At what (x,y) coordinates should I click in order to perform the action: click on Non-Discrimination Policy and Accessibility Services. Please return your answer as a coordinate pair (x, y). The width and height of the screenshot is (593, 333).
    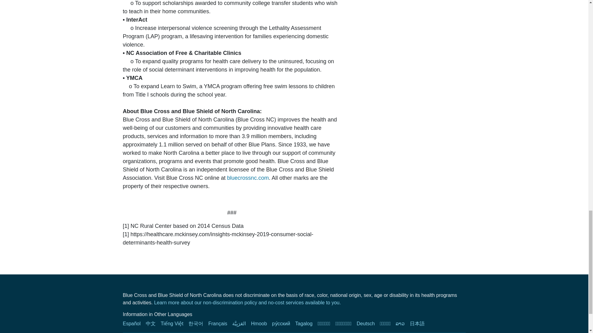
    Looking at the image, I should click on (387, 324).